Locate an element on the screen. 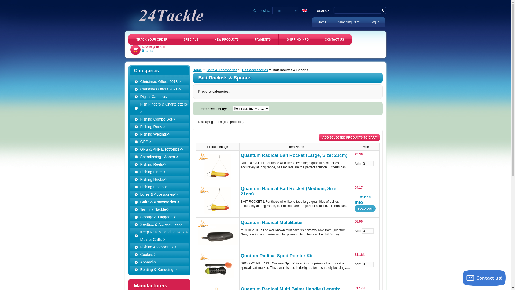 This screenshot has width=515, height=290. Christmas Offers 2021-> is located at coordinates (161, 89).